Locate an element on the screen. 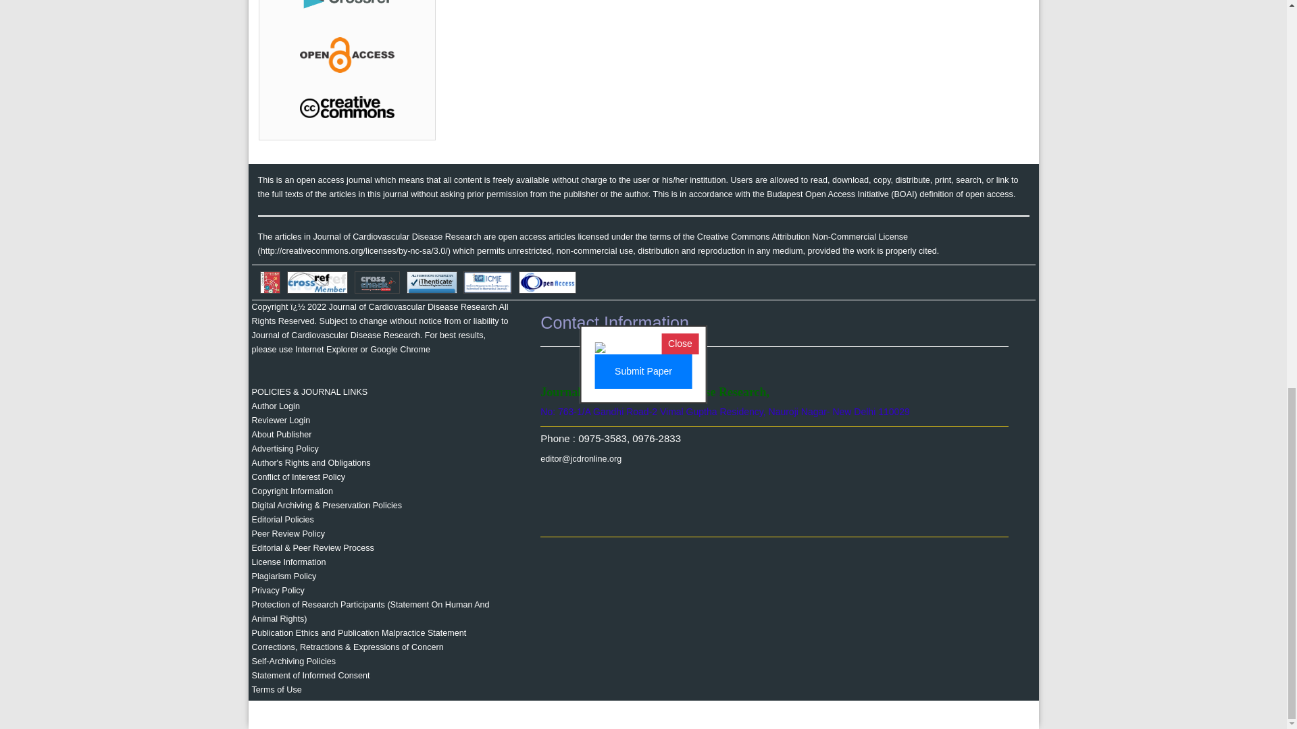  About Publisher is located at coordinates (281, 435).